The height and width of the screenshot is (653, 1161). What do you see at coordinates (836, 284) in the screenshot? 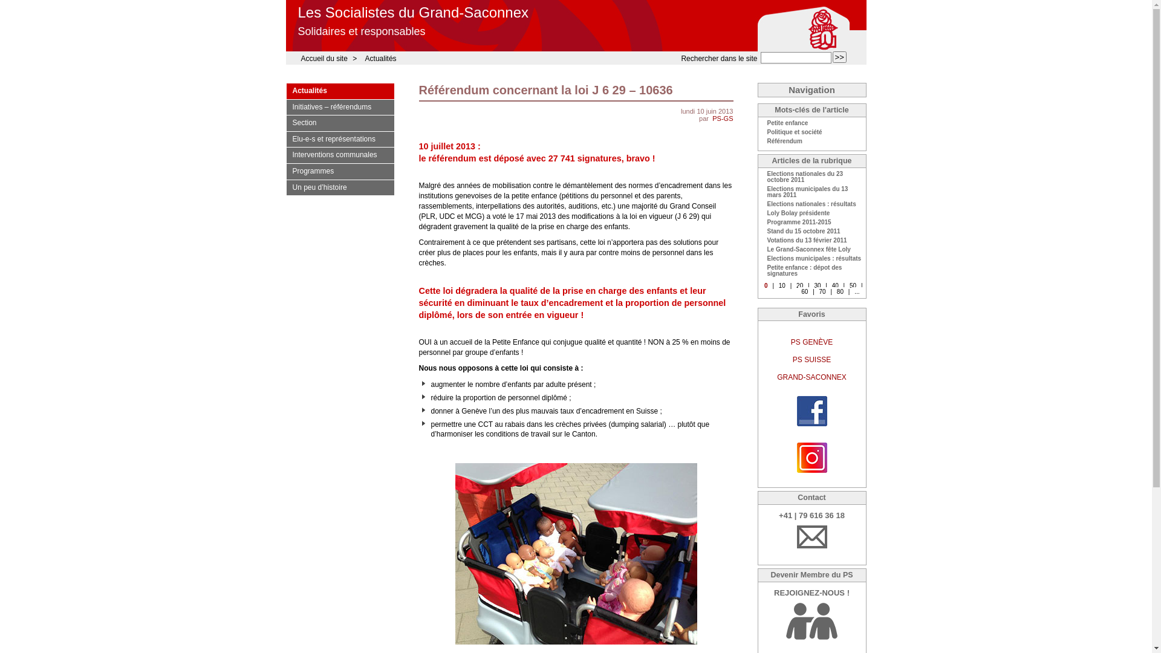
I see `40` at bounding box center [836, 284].